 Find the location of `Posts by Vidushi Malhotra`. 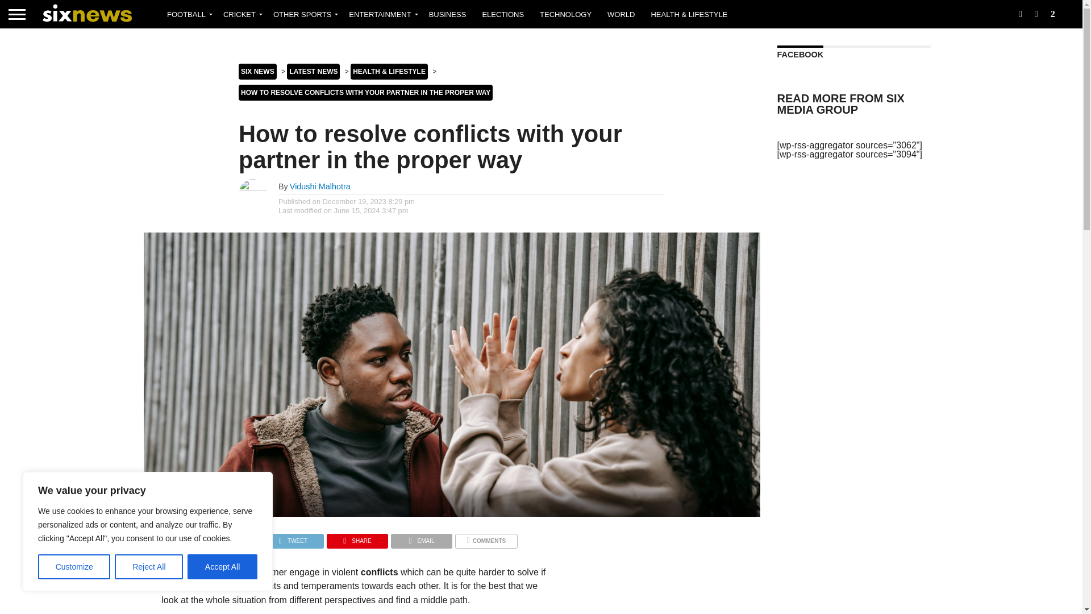

Posts by Vidushi Malhotra is located at coordinates (320, 186).